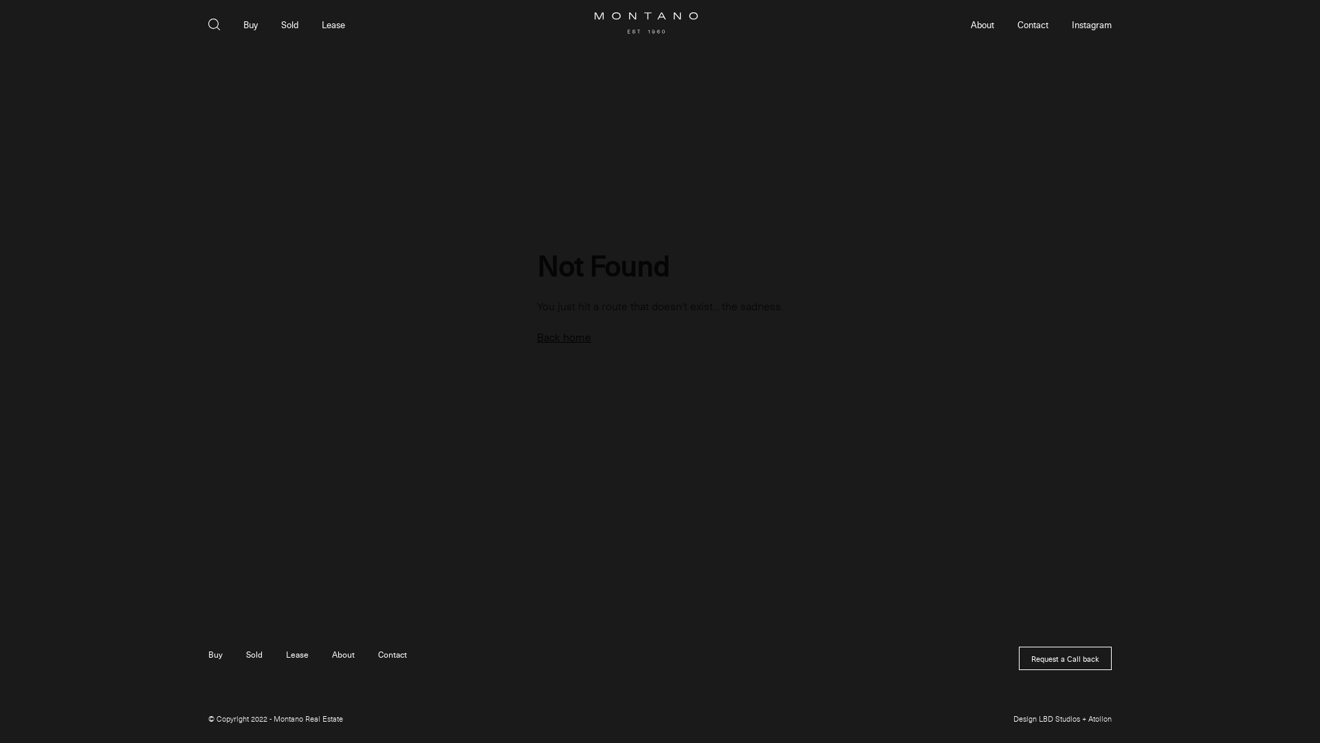  What do you see at coordinates (1092, 25) in the screenshot?
I see `Instagram` at bounding box center [1092, 25].